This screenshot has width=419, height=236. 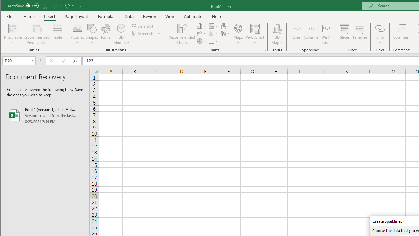 I want to click on Insert Combo Chart, so click(x=225, y=33).